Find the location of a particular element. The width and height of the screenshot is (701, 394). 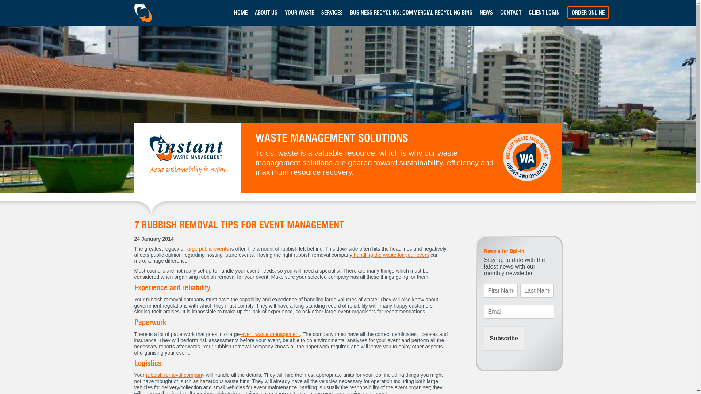

Subscribe is located at coordinates (504, 338).